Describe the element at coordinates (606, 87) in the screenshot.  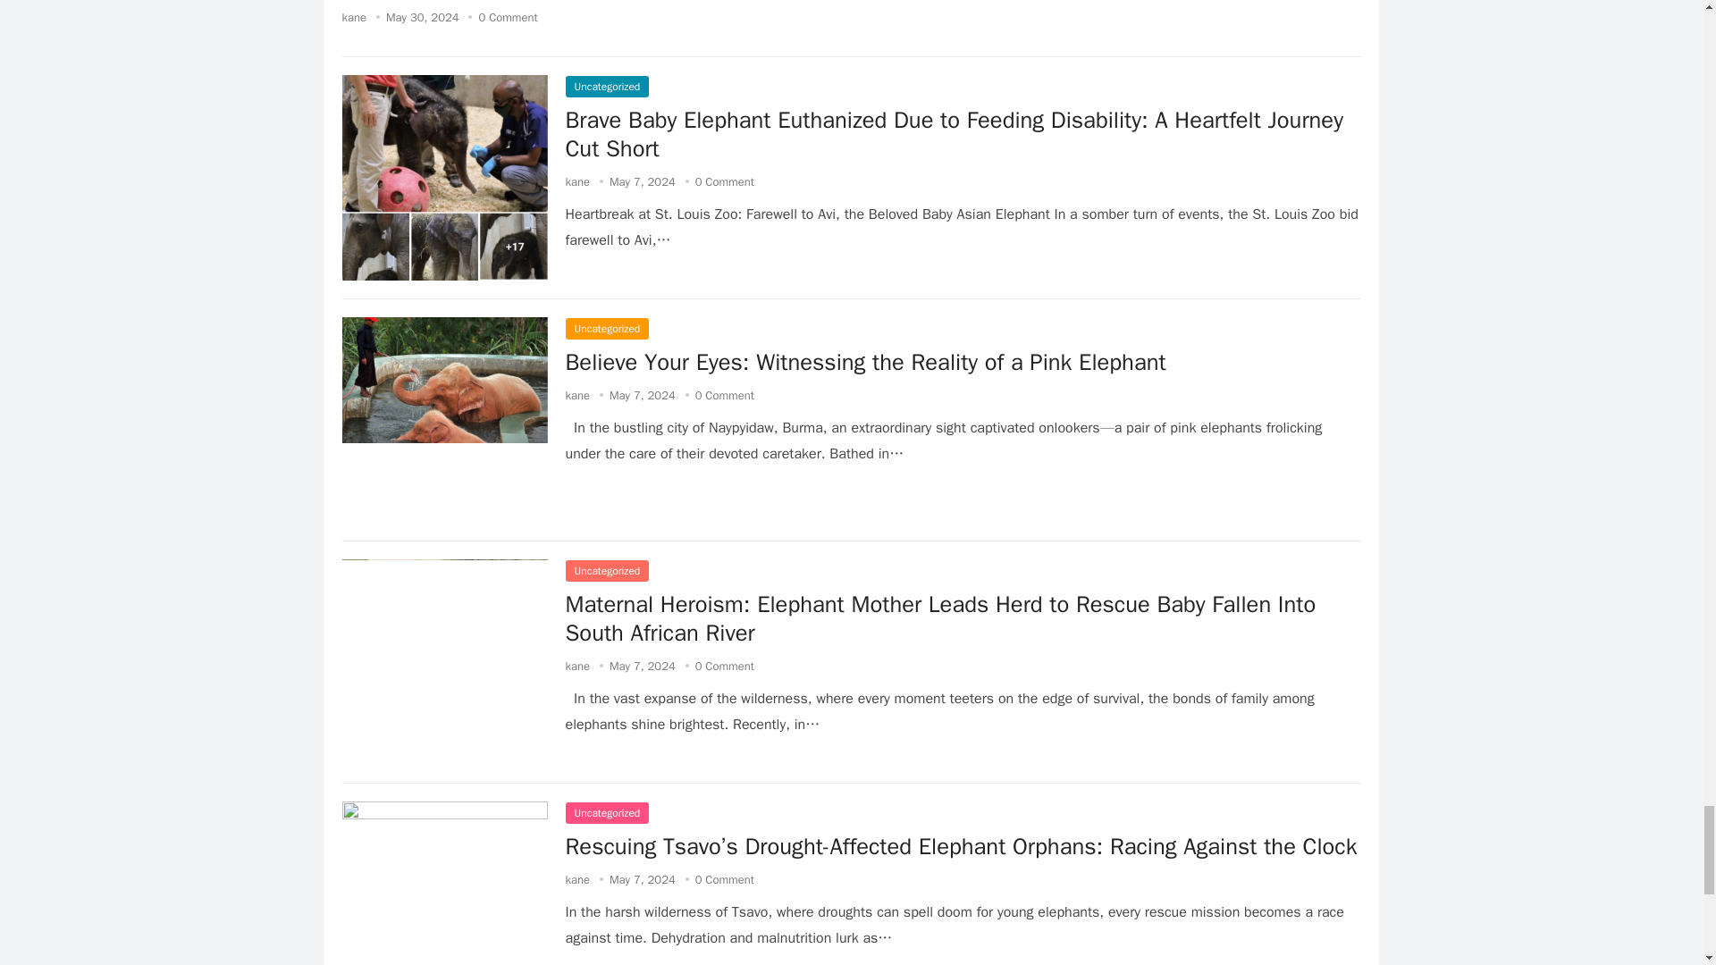
I see `Uncategorized` at that location.